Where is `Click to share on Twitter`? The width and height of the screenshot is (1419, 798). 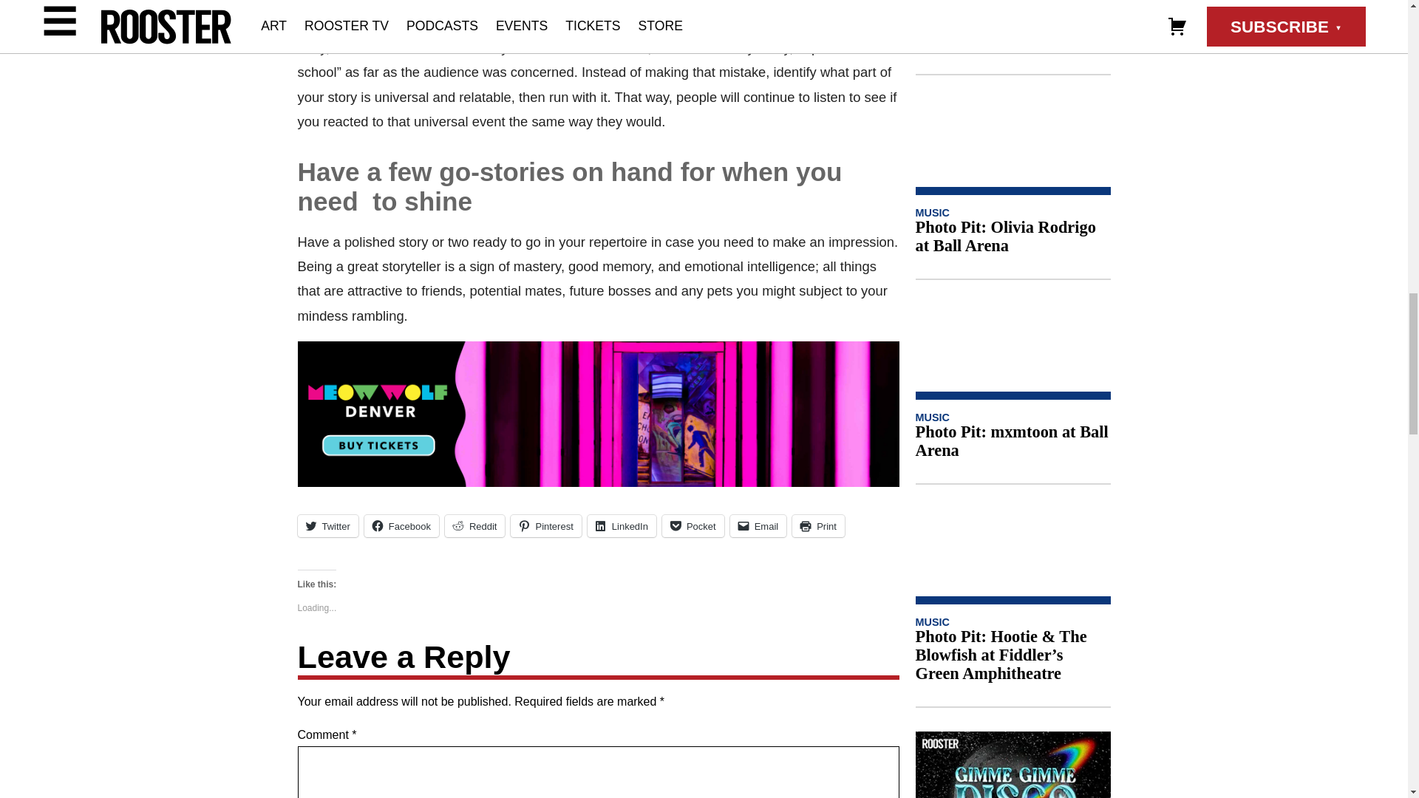
Click to share on Twitter is located at coordinates (327, 525).